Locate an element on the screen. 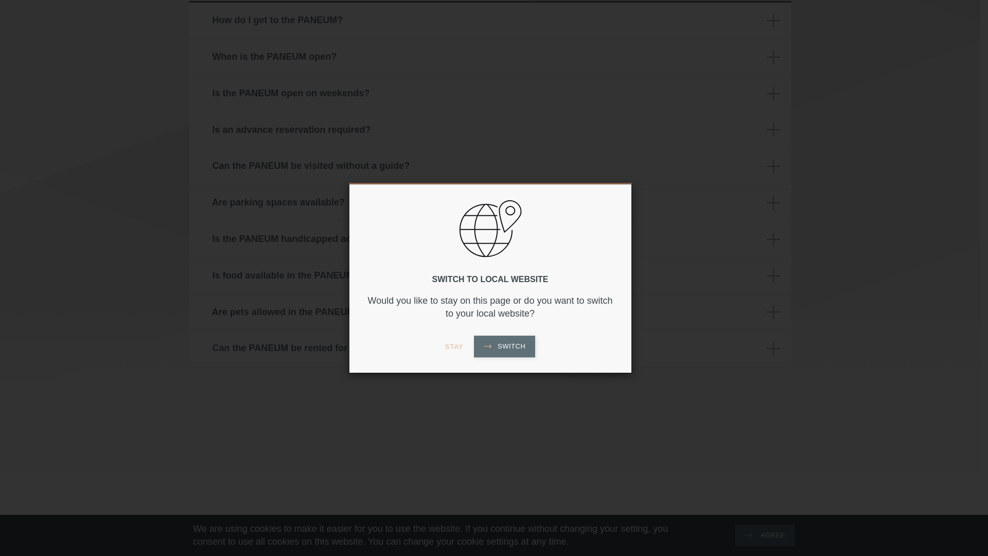 The image size is (988, 556). Is an advance reservation required? is located at coordinates (490, 130).